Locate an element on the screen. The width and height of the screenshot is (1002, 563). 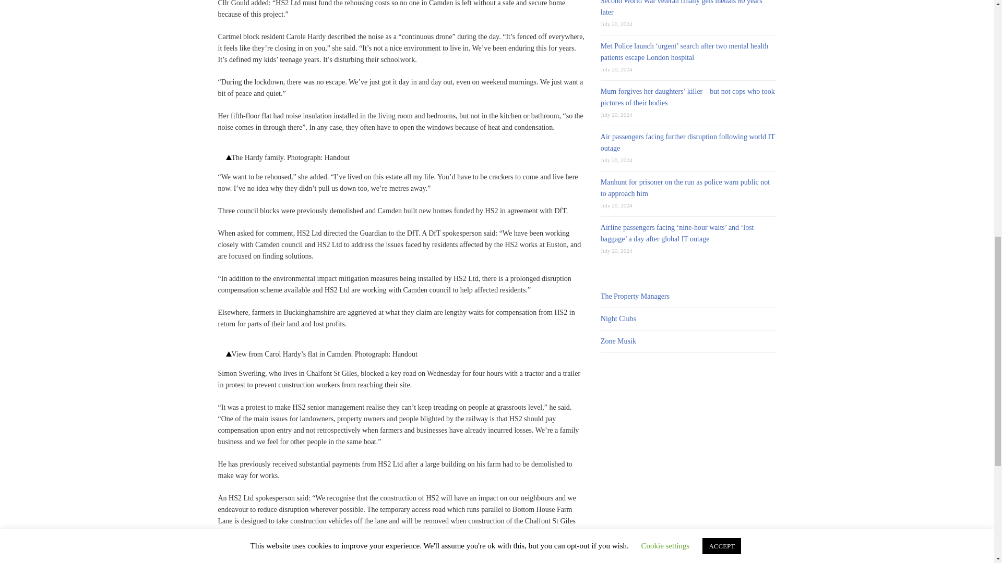
Zone Musik is located at coordinates (618, 341).